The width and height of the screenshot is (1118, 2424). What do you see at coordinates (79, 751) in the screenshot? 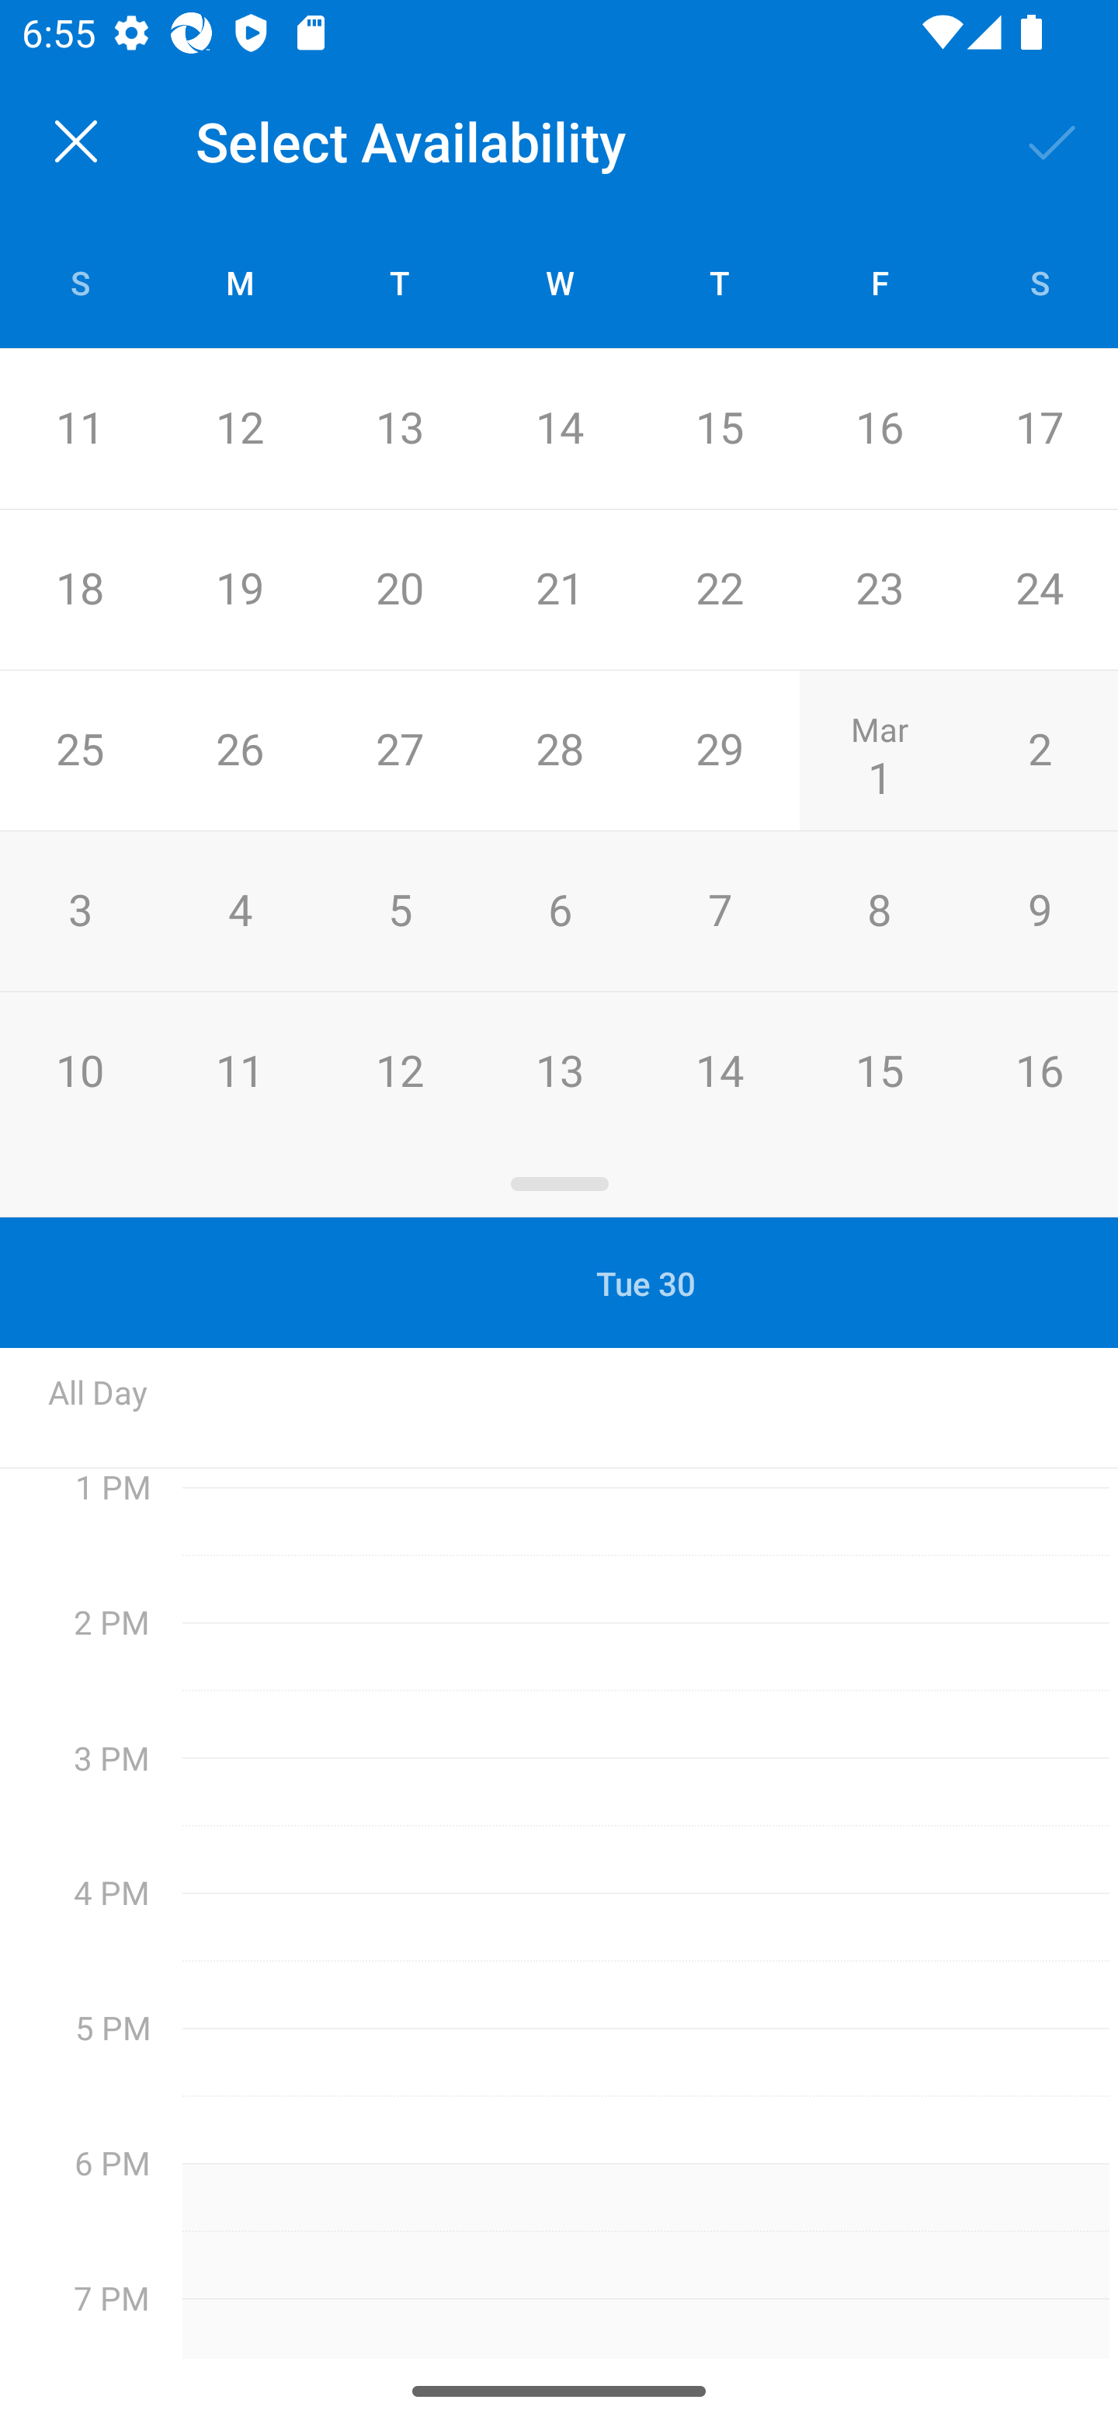
I see `25 Sunday, February 25` at bounding box center [79, 751].